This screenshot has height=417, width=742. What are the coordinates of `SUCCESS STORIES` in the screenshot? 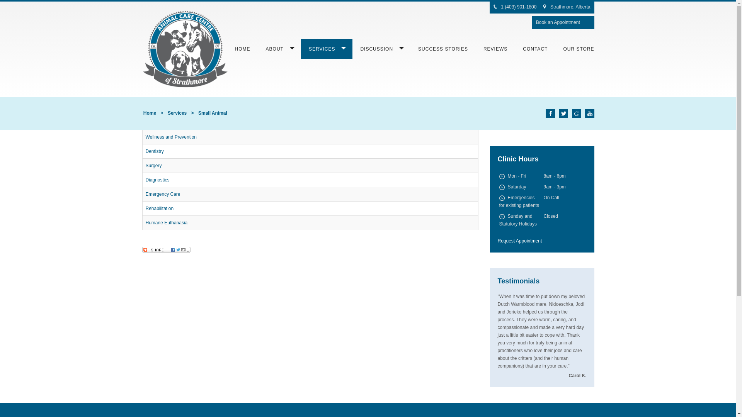 It's located at (443, 49).